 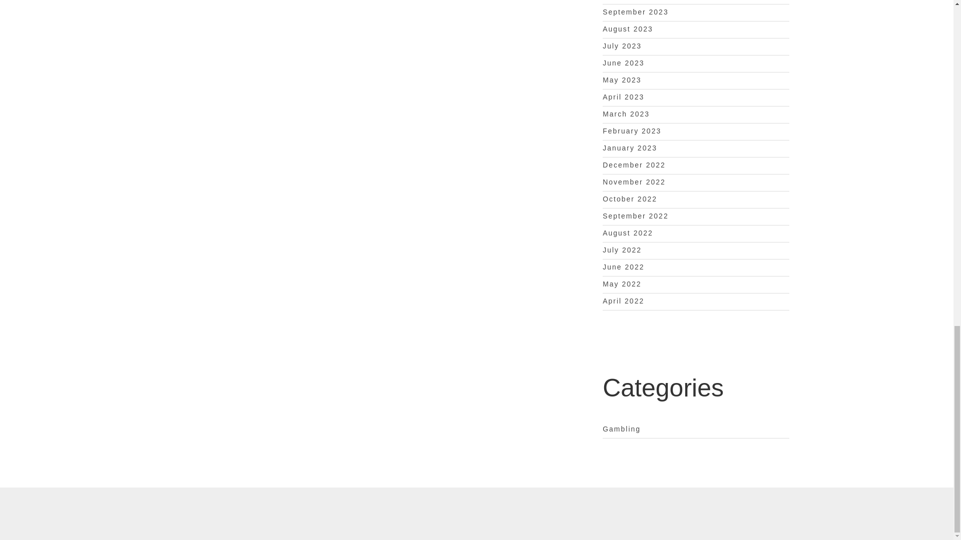 I want to click on July 2023, so click(x=622, y=46).